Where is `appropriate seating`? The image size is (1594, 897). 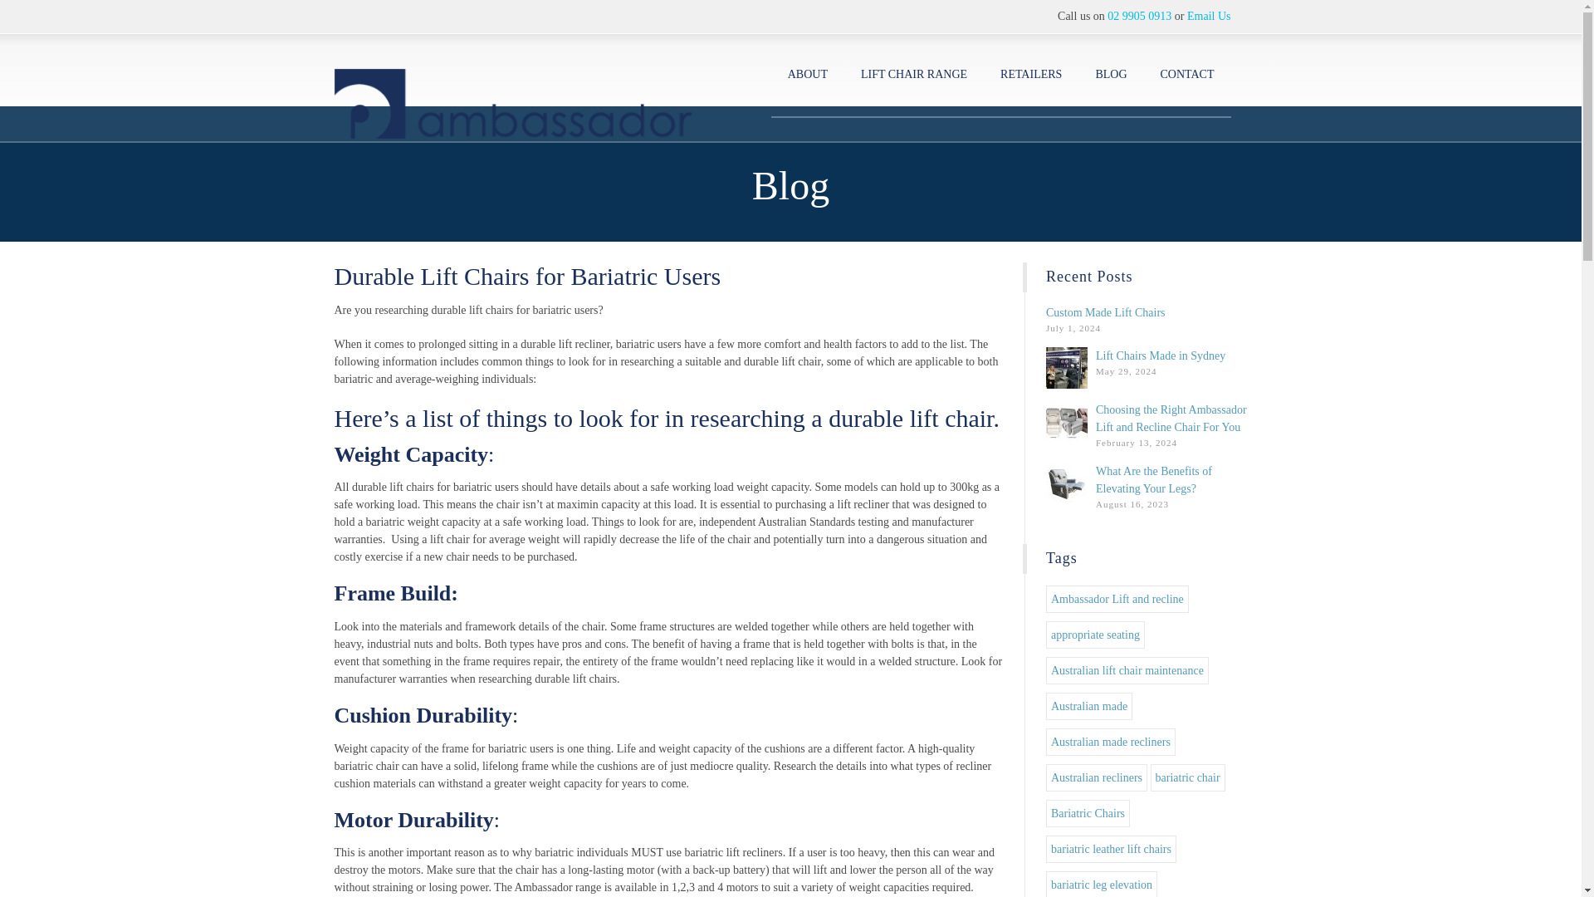 appropriate seating is located at coordinates (1094, 635).